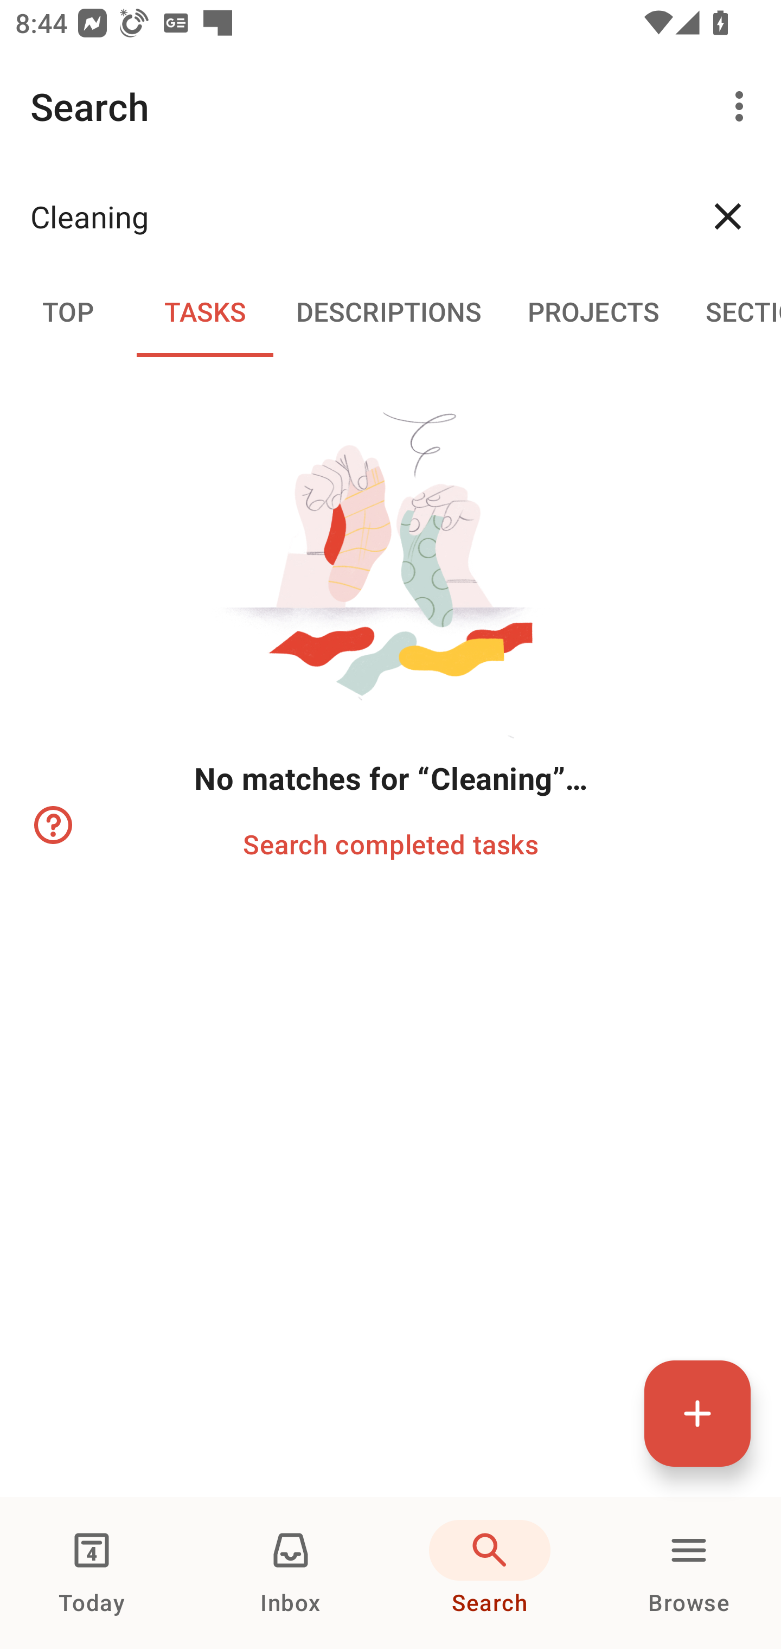 This screenshot has height=1649, width=781. What do you see at coordinates (697, 1413) in the screenshot?
I see `Quick add` at bounding box center [697, 1413].